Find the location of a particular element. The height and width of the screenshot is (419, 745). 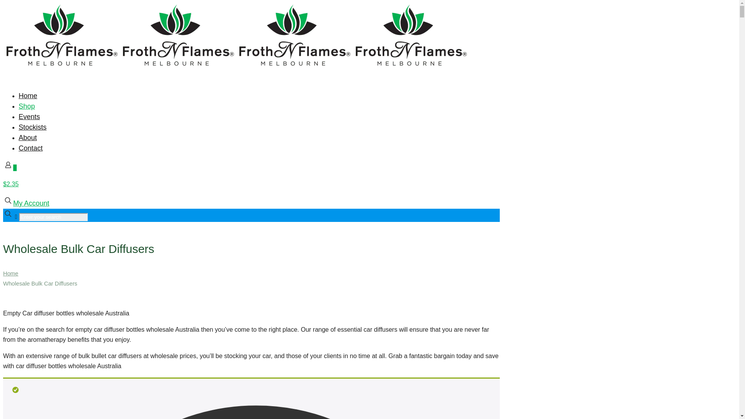

Home is located at coordinates (11, 274).